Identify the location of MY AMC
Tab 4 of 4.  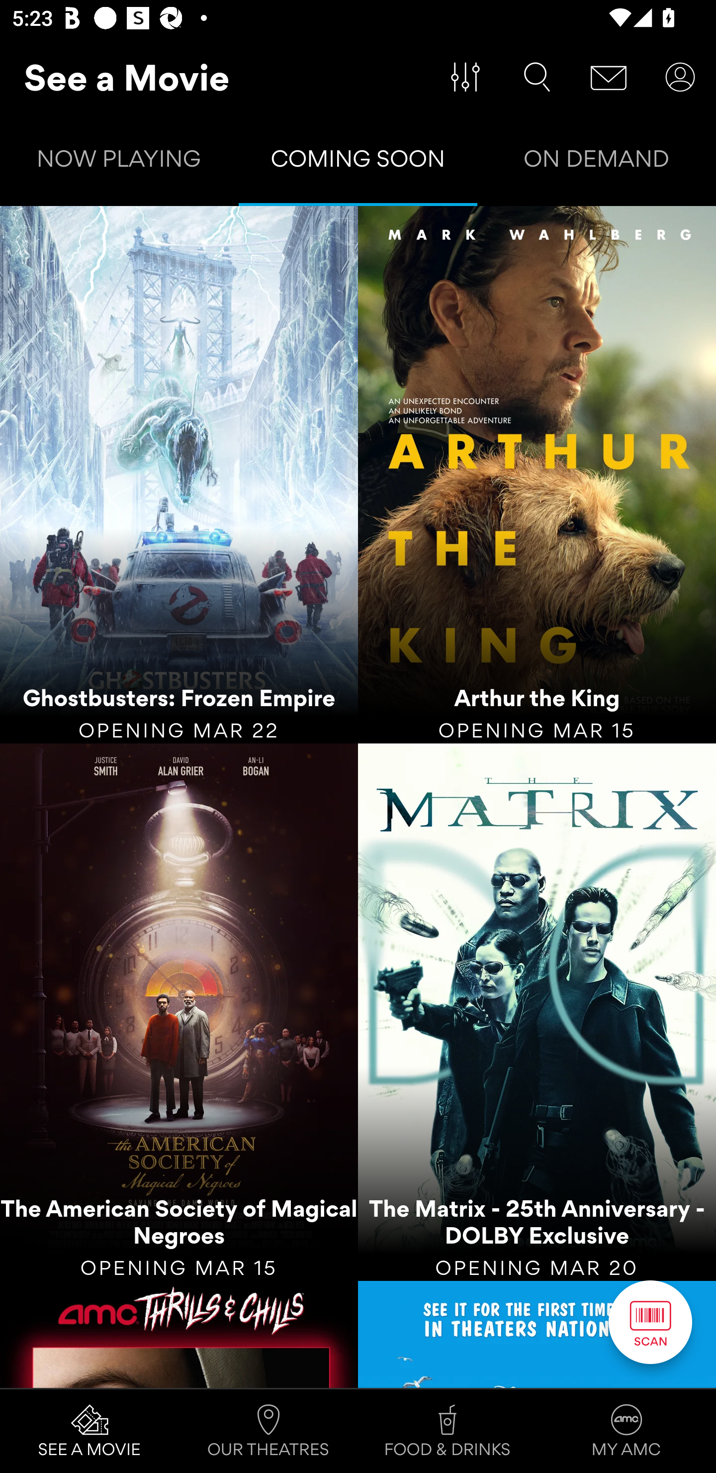
(626, 1431).